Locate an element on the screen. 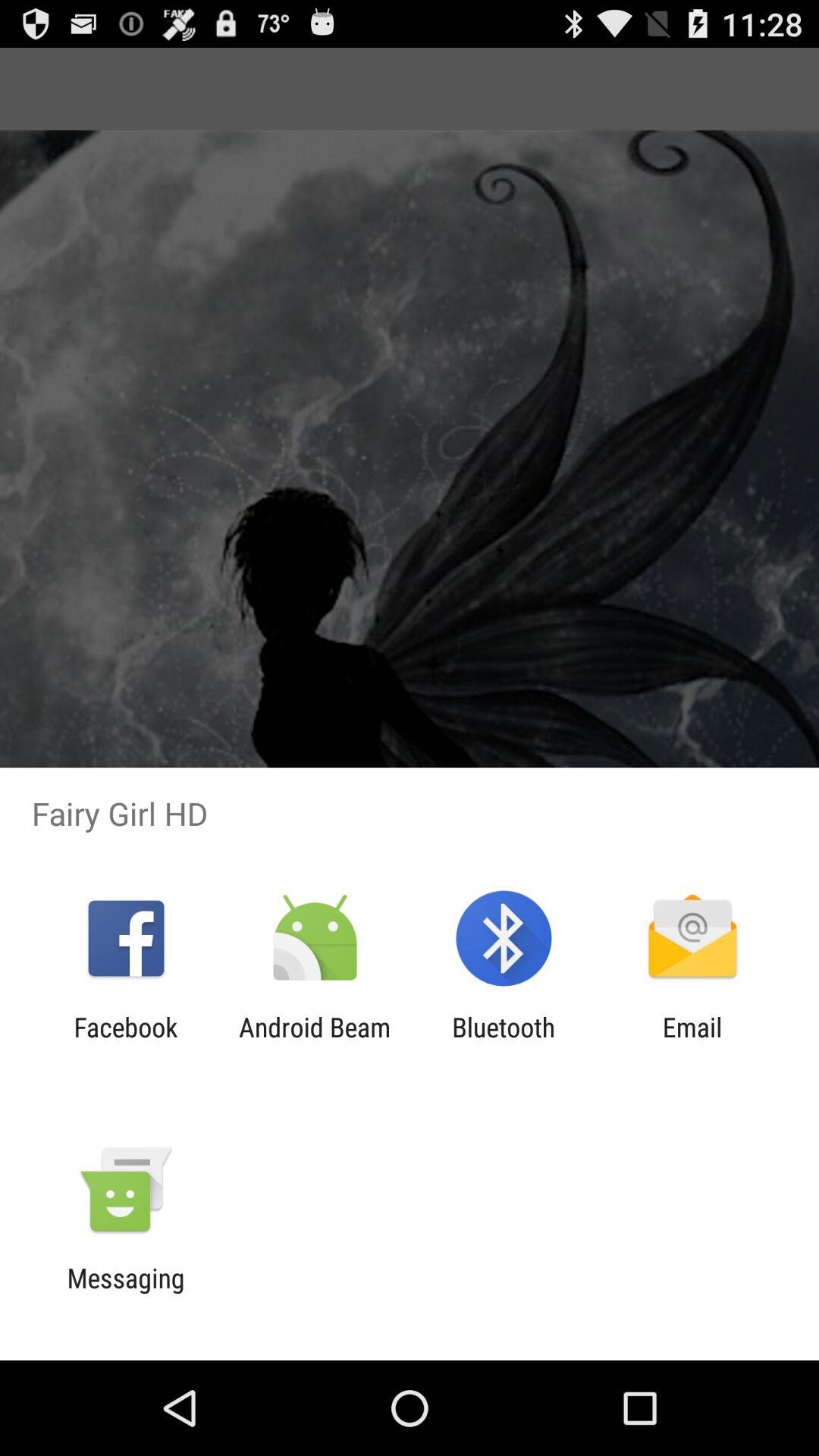 This screenshot has width=819, height=1456. turn off the icon to the right of android beam is located at coordinates (504, 1043).